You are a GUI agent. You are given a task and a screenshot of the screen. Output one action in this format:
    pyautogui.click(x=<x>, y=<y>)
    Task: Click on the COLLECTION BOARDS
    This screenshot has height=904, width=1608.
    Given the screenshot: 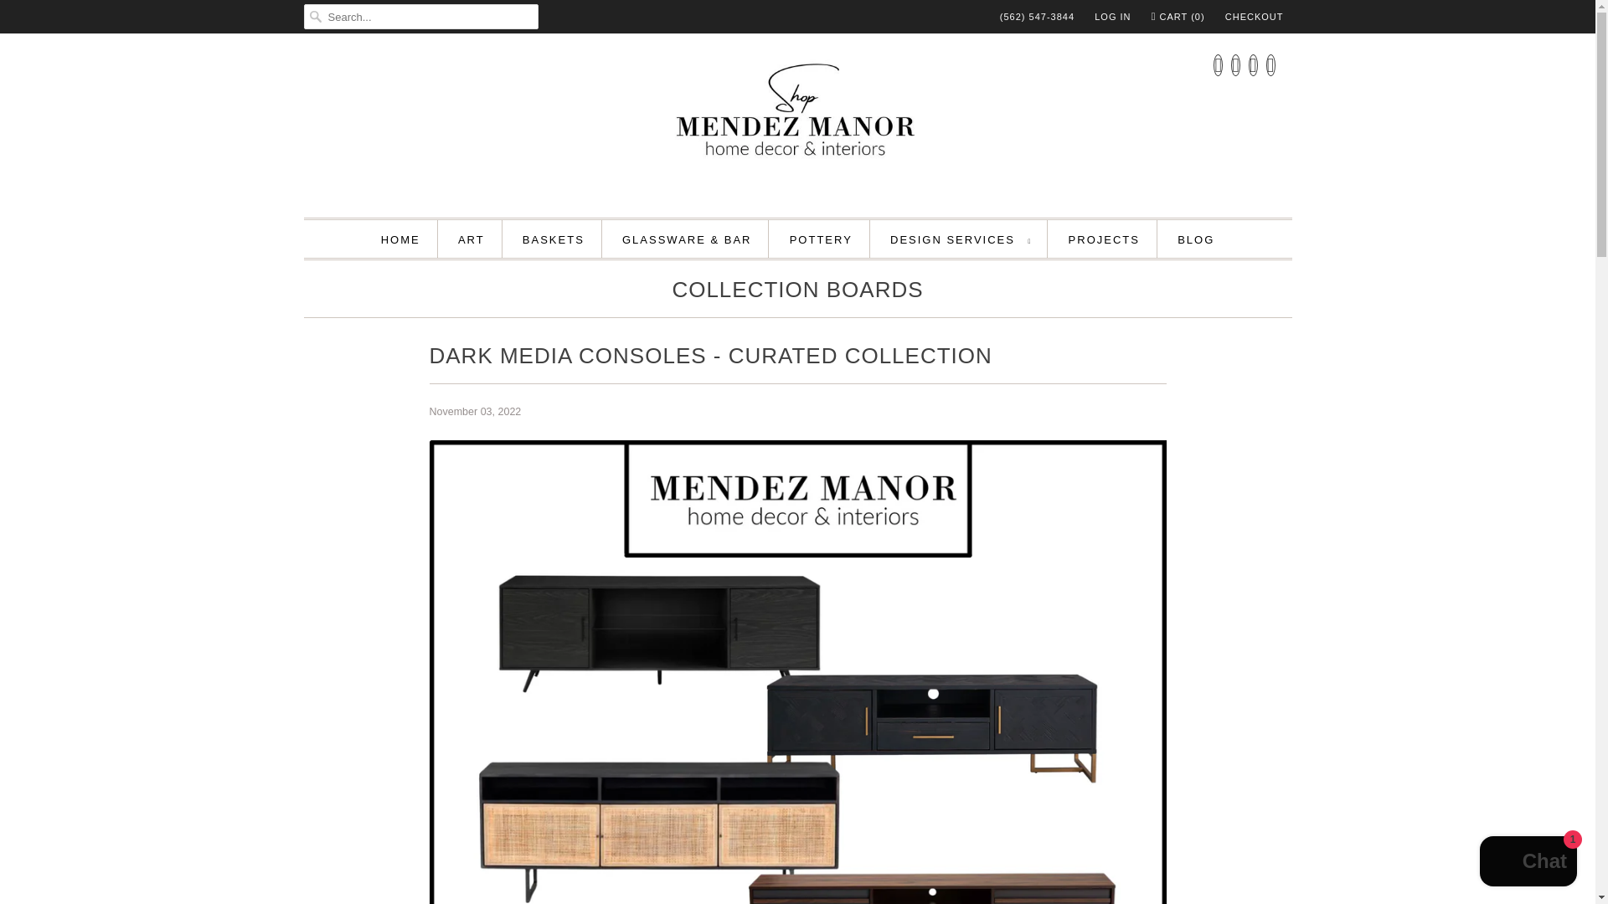 What is the action you would take?
    pyautogui.click(x=797, y=293)
    